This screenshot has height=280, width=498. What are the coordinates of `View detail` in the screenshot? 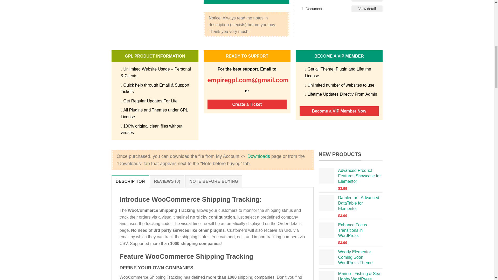 It's located at (367, 9).